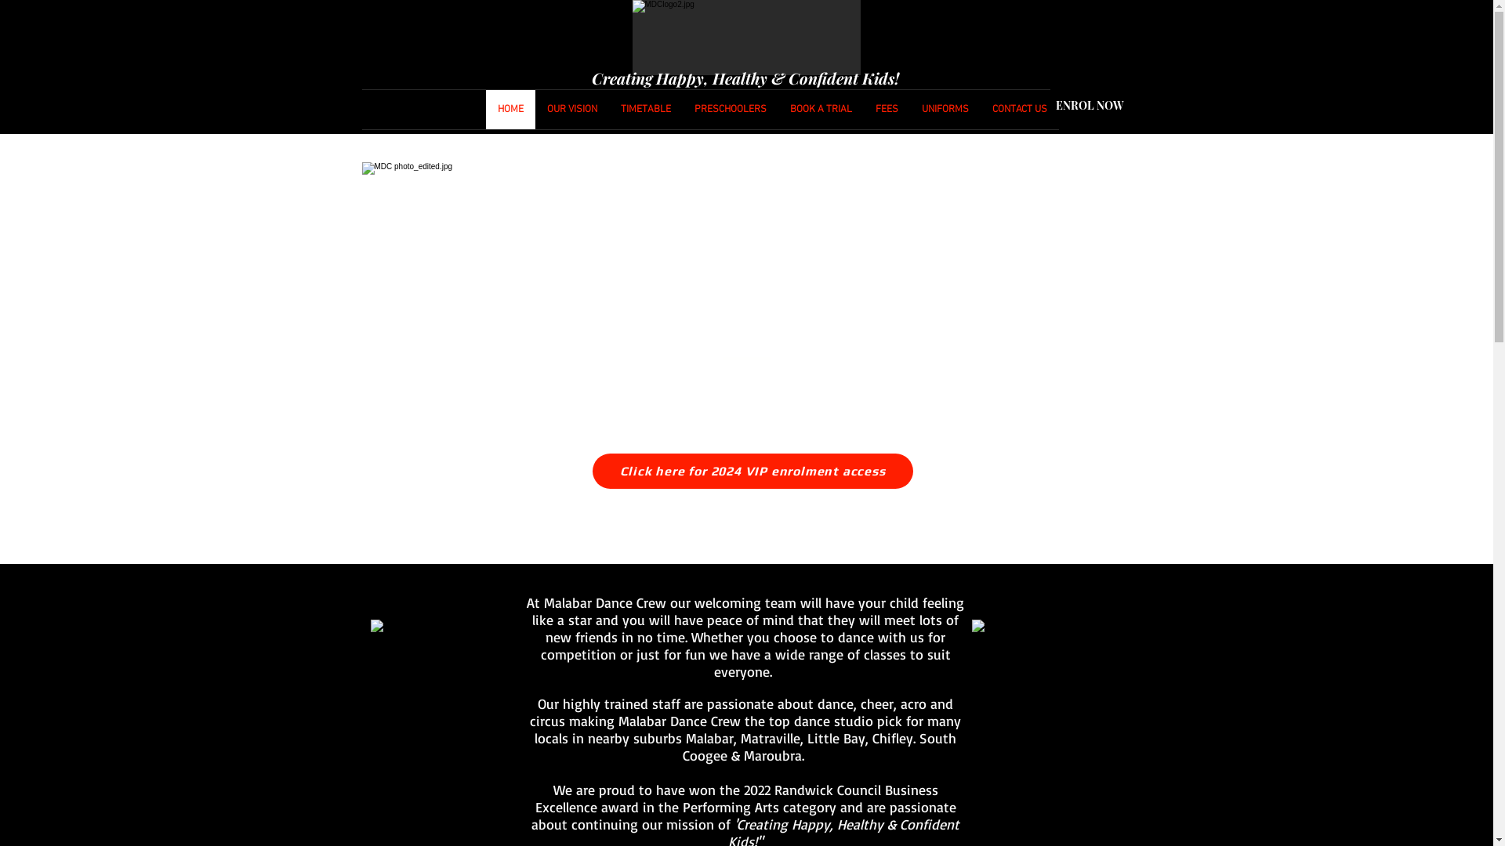  What do you see at coordinates (511, 110) in the screenshot?
I see `HOME` at bounding box center [511, 110].